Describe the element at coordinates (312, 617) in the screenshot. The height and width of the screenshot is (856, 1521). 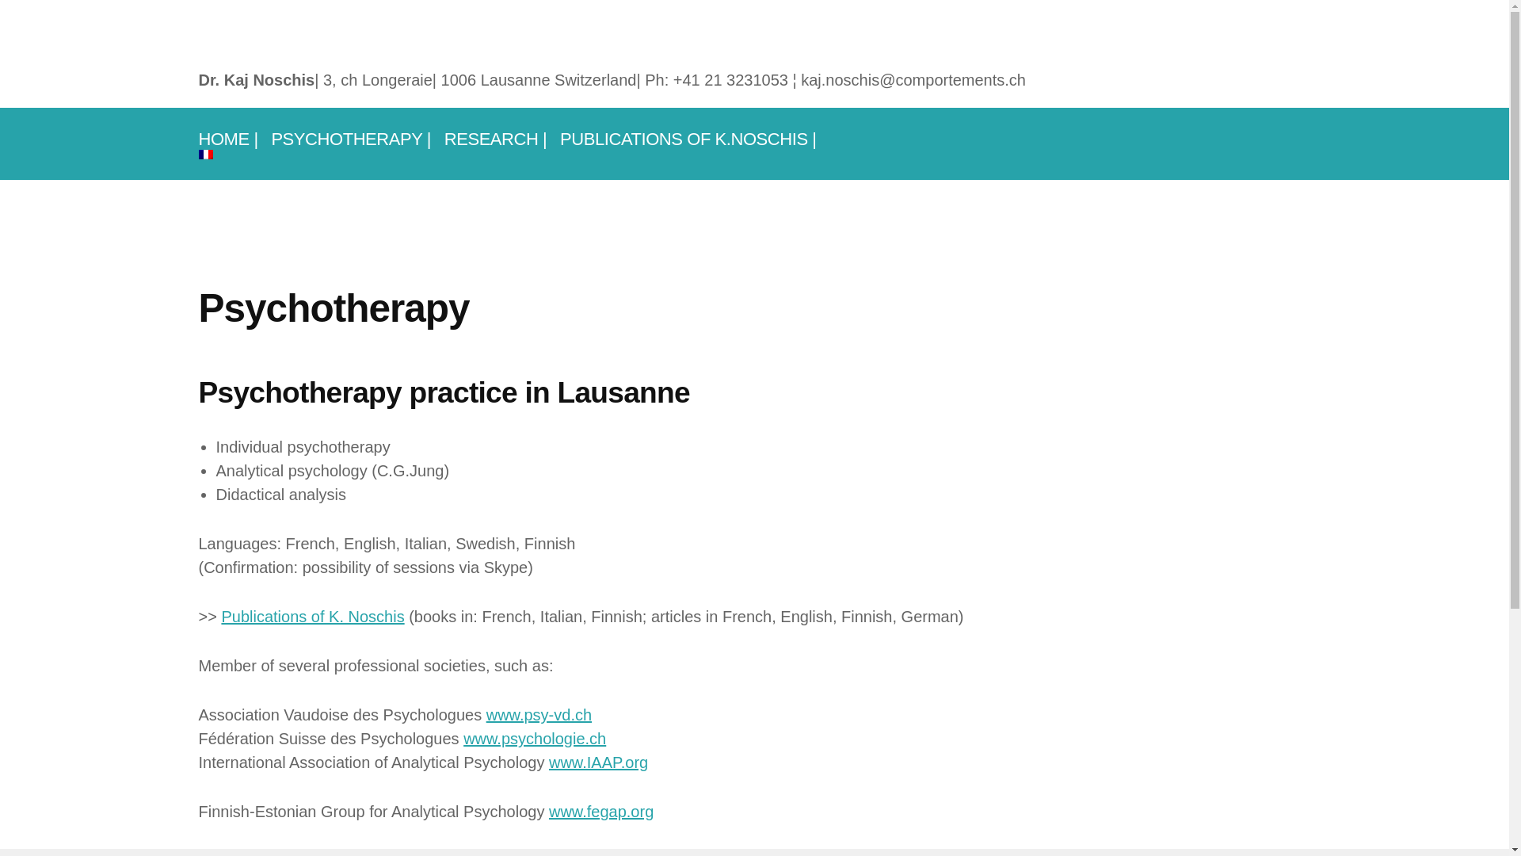
I see `Publications of K. Noschis` at that location.